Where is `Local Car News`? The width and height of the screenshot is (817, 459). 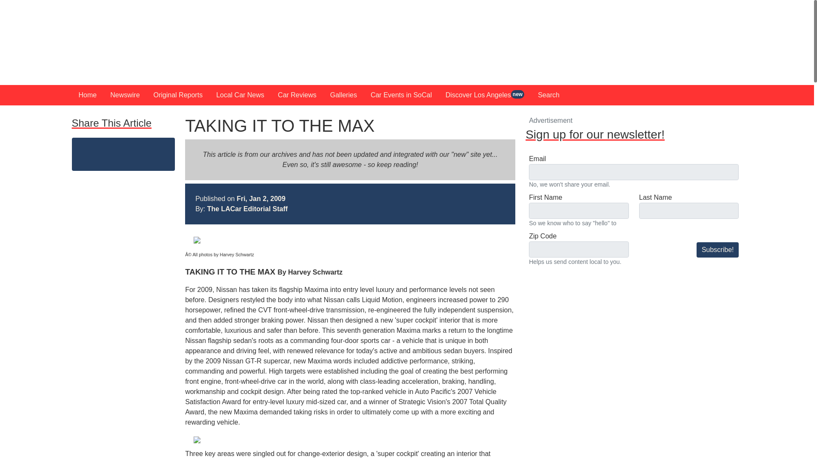 Local Car News is located at coordinates (240, 95).